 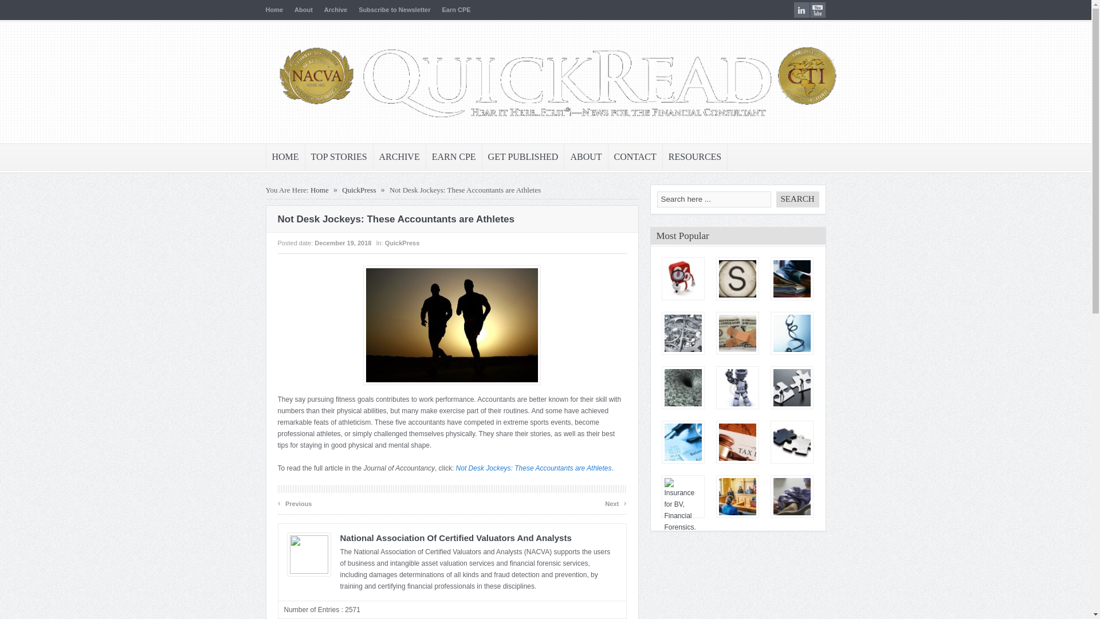 I want to click on Archive, so click(x=336, y=9).